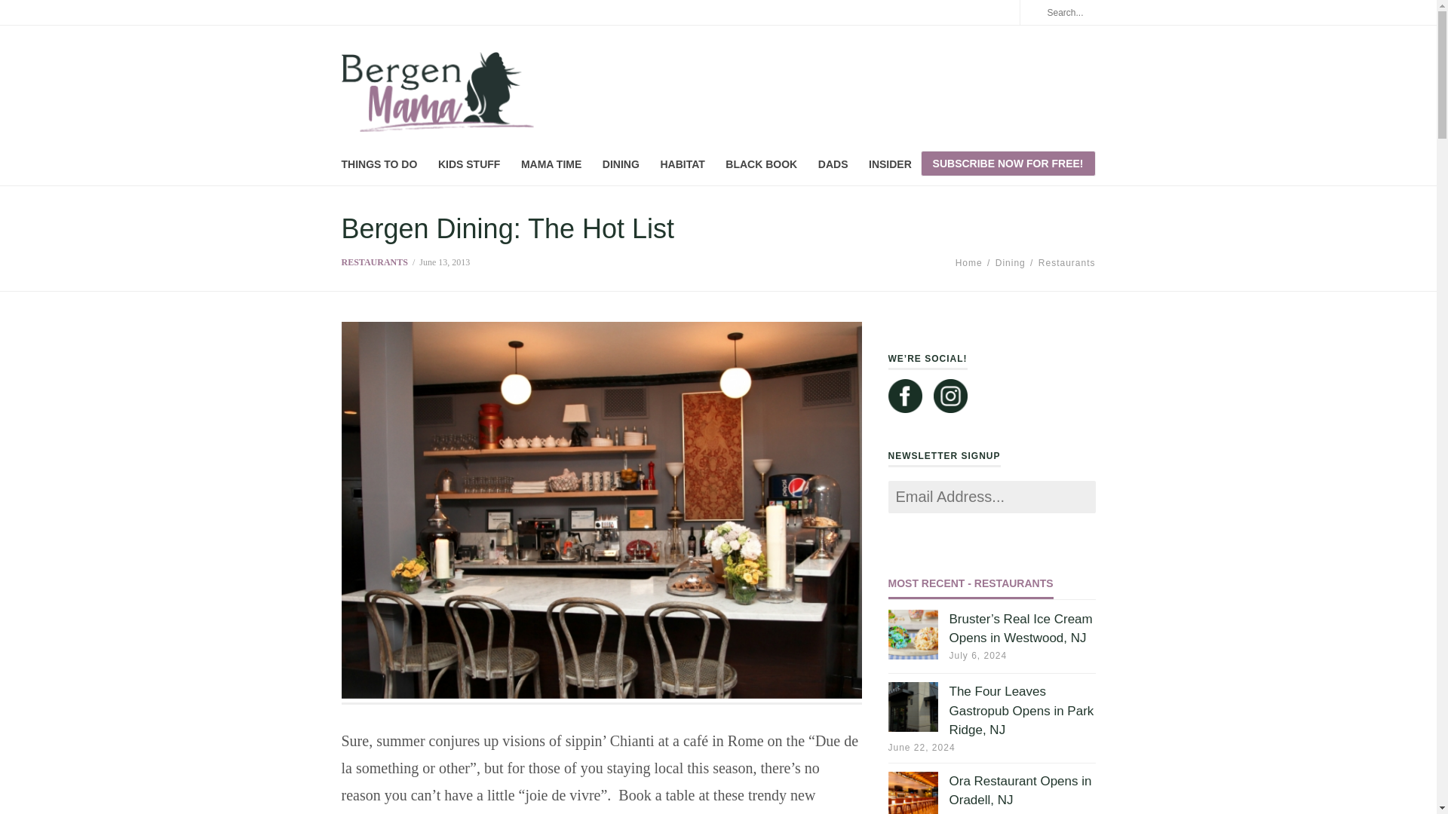  Describe the element at coordinates (1008, 163) in the screenshot. I see `SUBSCRIBE NOW FOR FREE!` at that location.